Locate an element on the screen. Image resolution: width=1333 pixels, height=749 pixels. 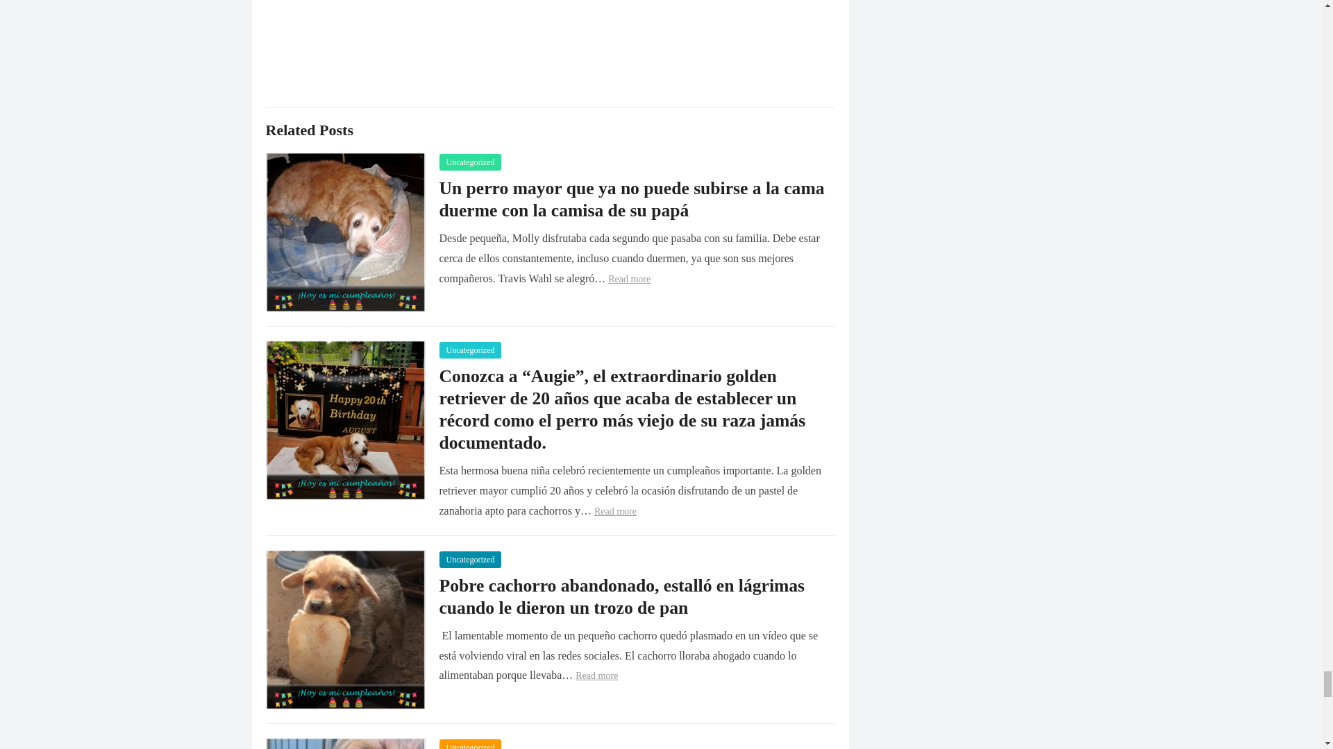
Uncategorized is located at coordinates (469, 743).